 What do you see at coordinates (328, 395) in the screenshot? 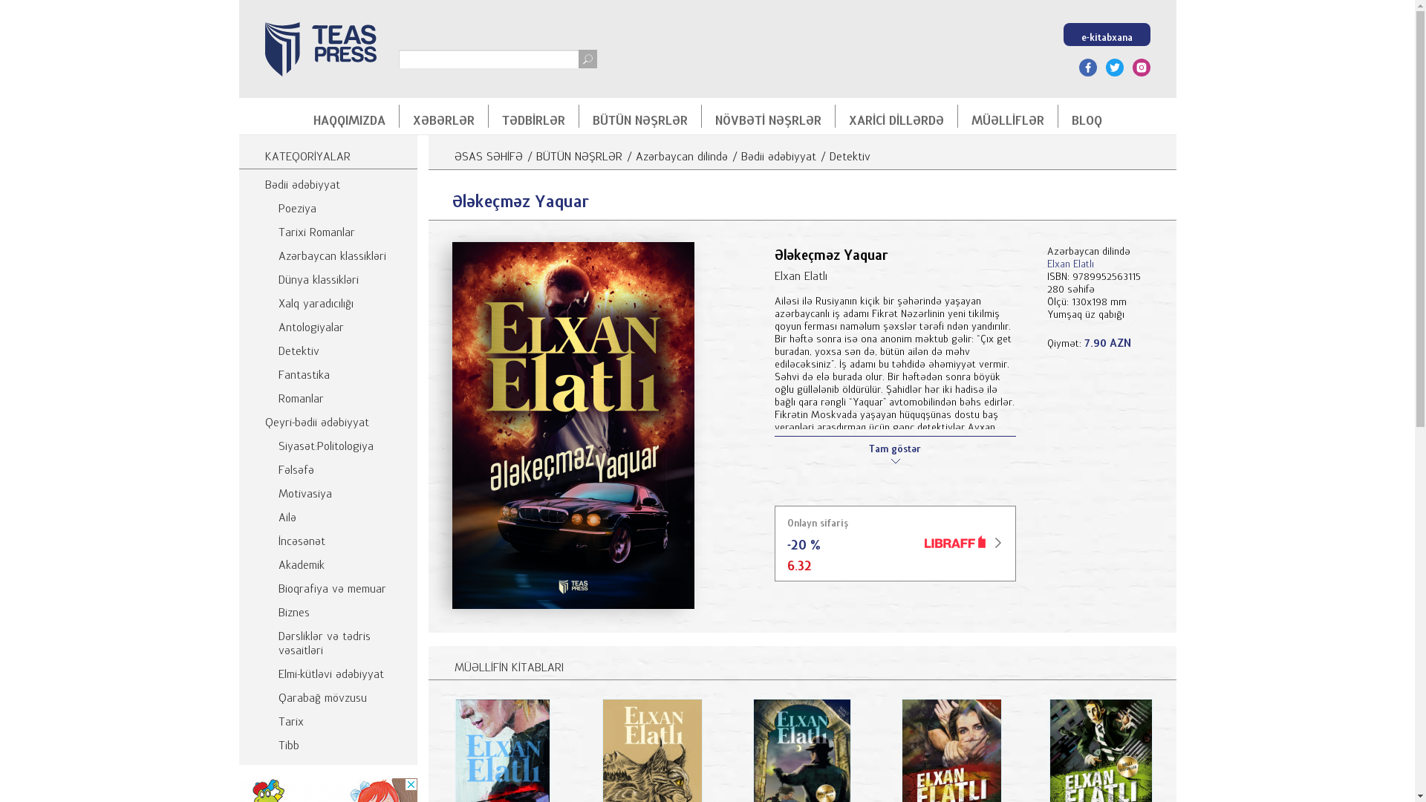
I see `Romanlar` at bounding box center [328, 395].